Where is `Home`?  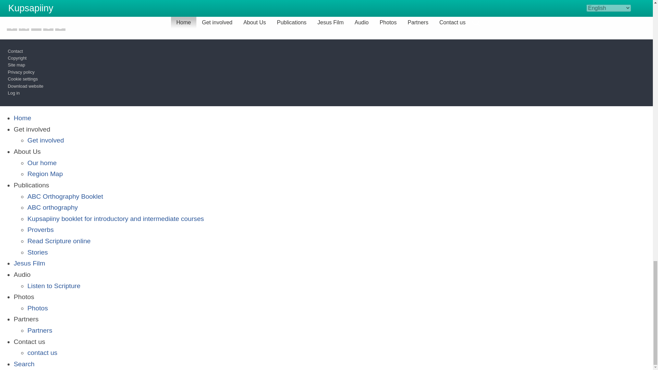
Home is located at coordinates (22, 118).